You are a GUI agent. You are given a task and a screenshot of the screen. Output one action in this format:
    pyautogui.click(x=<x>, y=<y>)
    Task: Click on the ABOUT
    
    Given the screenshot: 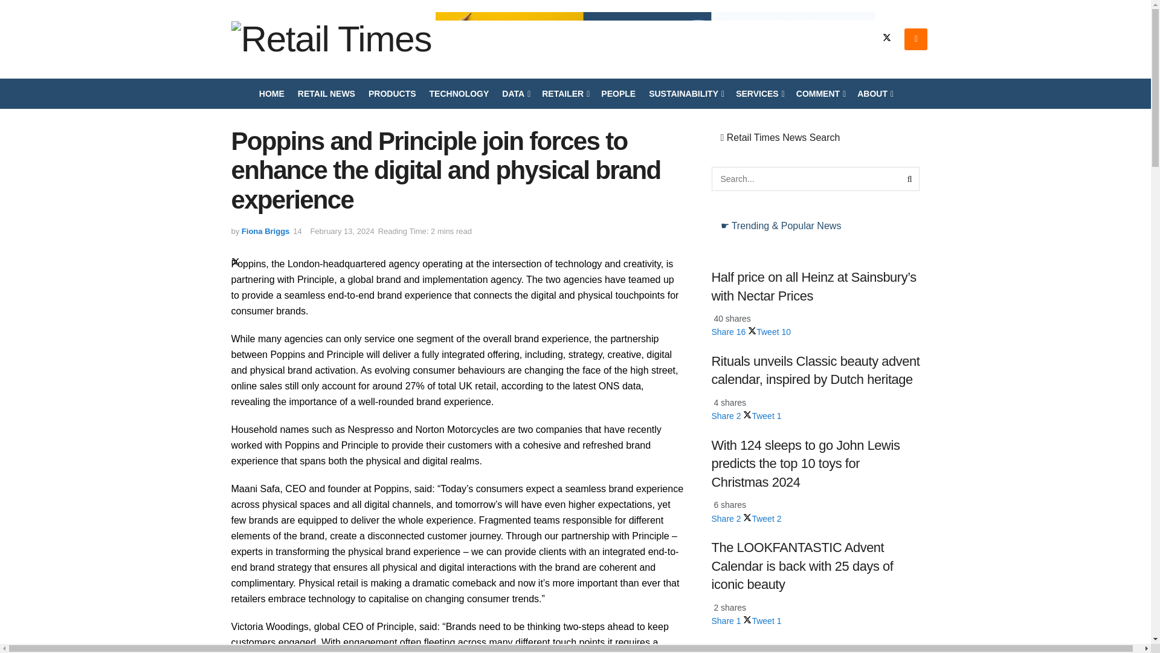 What is the action you would take?
    pyautogui.click(x=874, y=93)
    